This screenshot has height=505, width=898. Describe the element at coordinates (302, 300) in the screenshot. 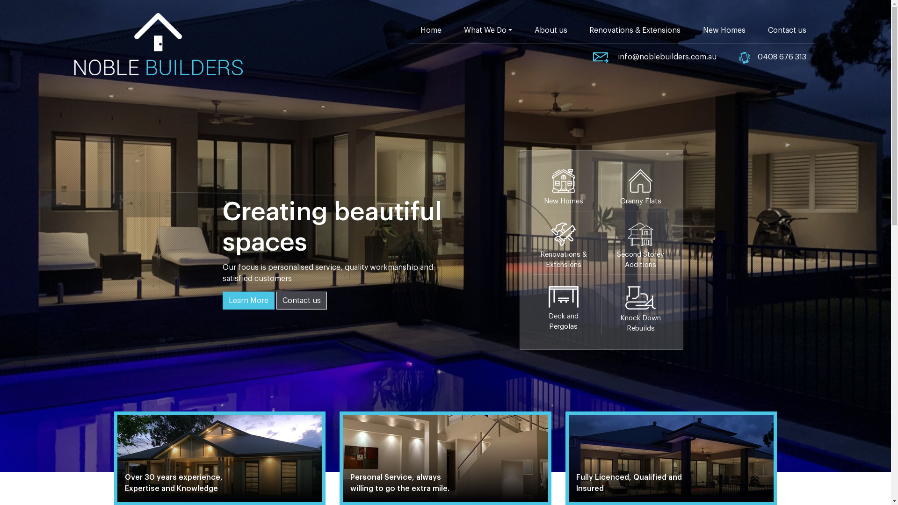

I see `Contact us` at that location.